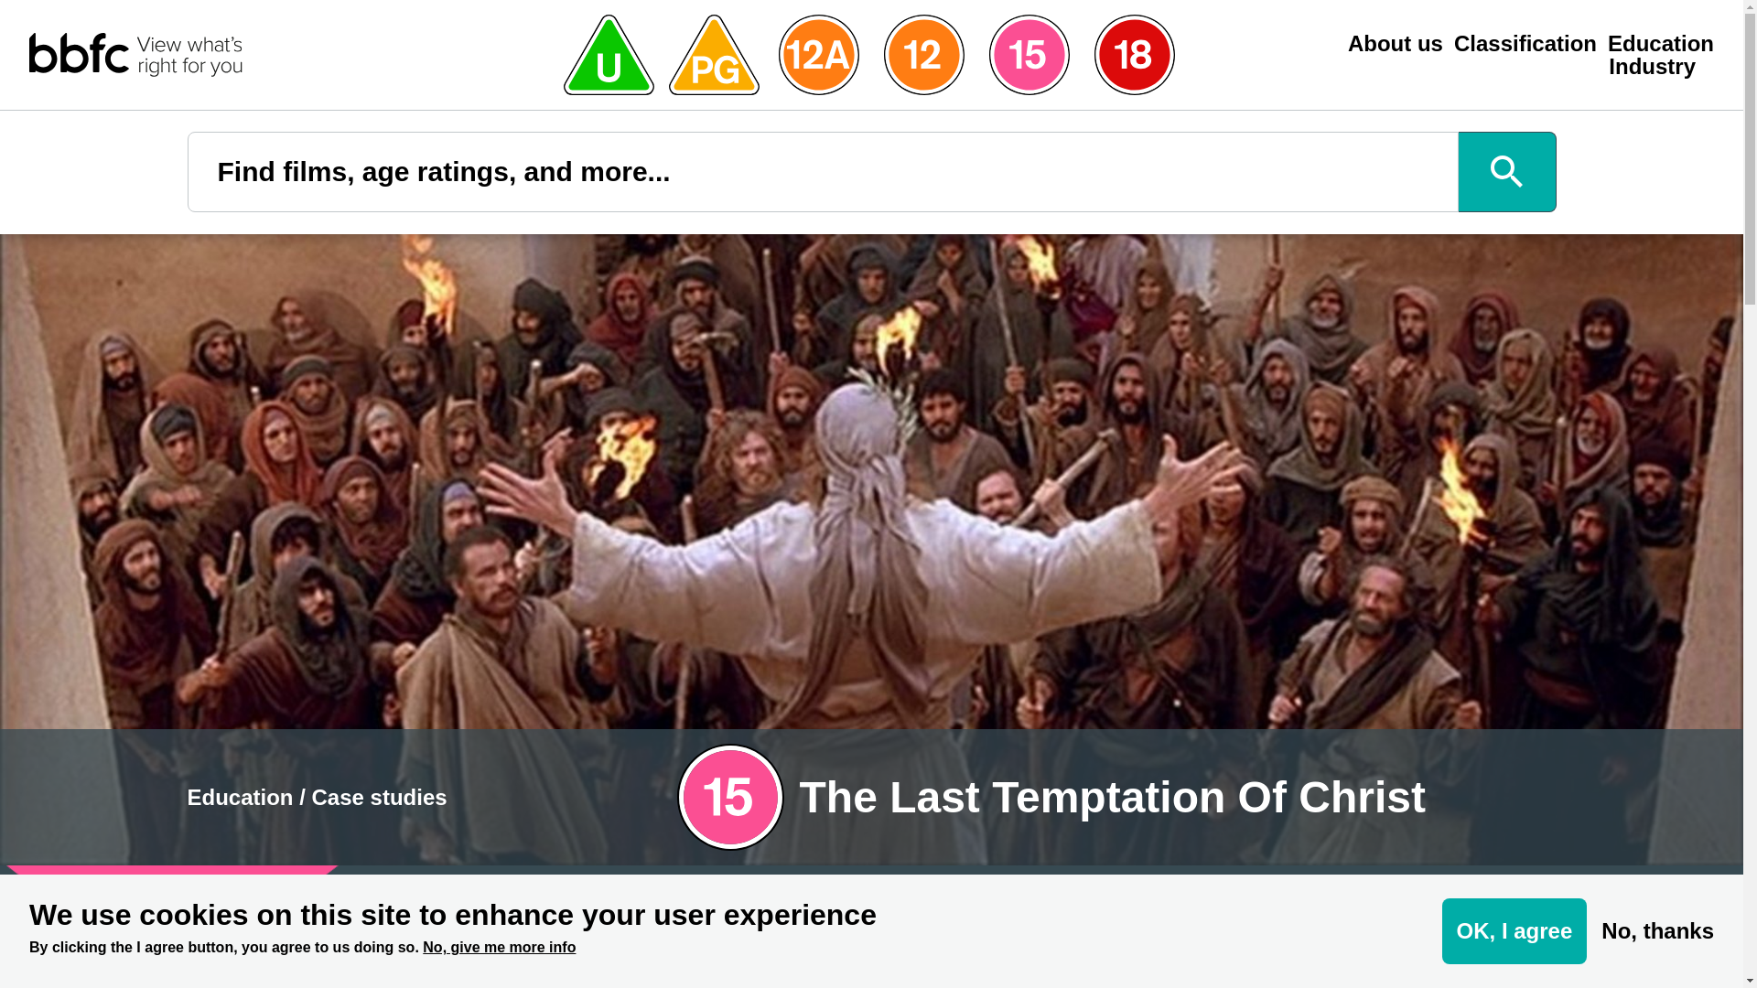 The height and width of the screenshot is (988, 1757). Describe the element at coordinates (1525, 44) in the screenshot. I see `Classification` at that location.